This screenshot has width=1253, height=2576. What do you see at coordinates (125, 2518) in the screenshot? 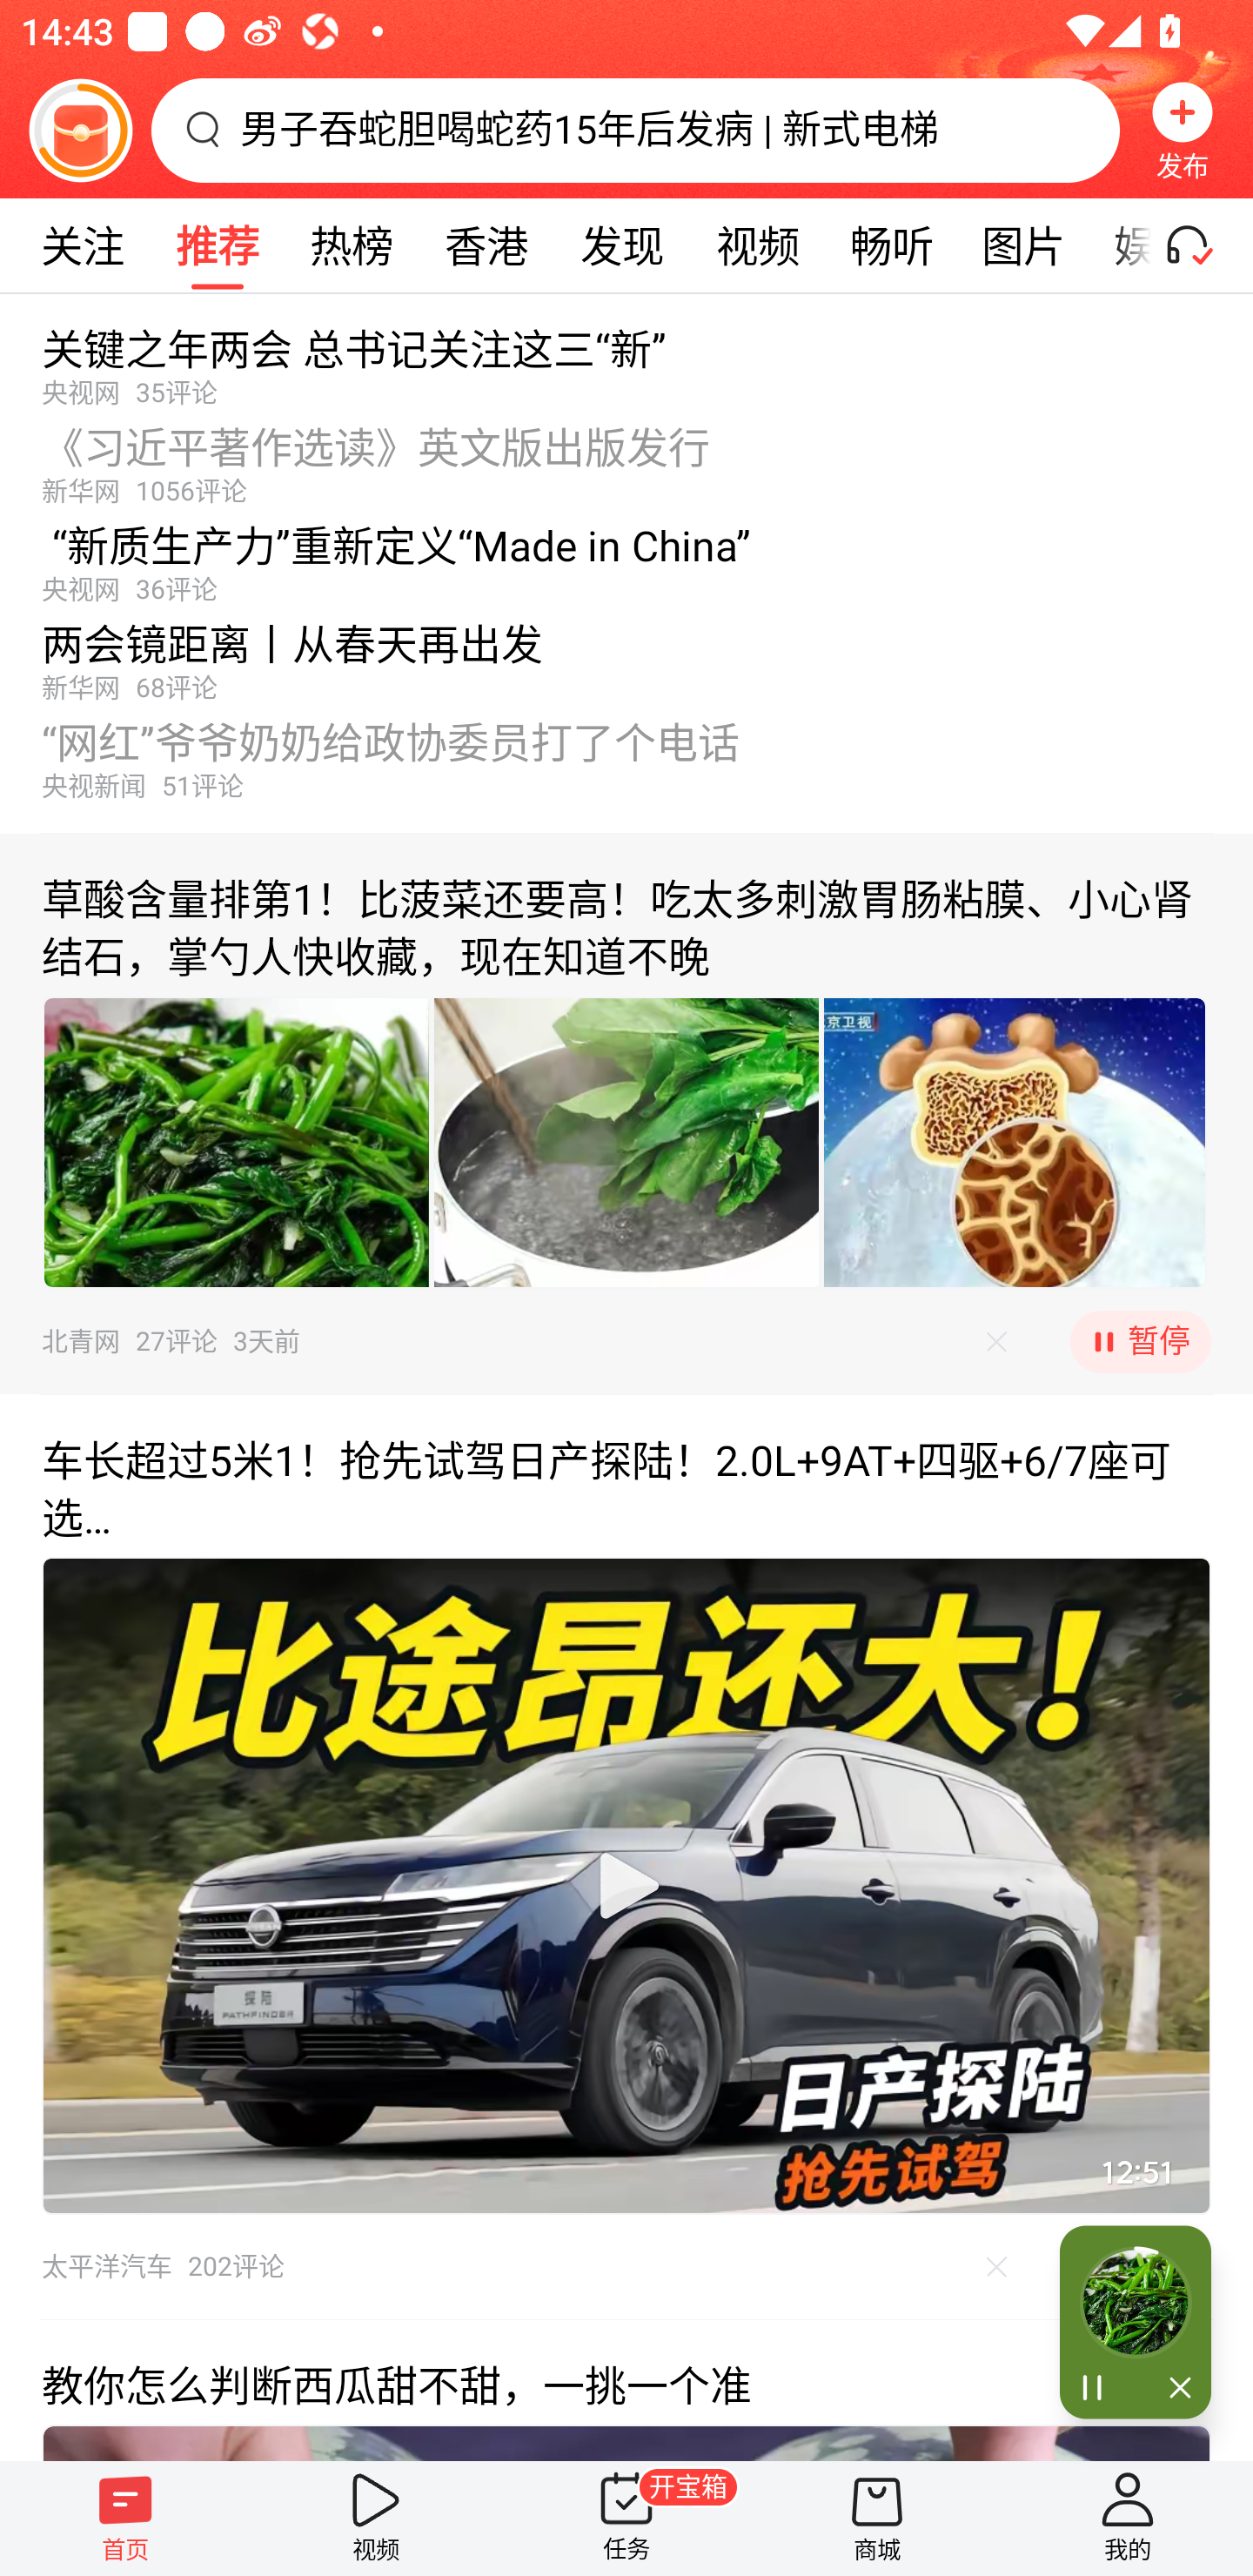
I see `首页` at bounding box center [125, 2518].